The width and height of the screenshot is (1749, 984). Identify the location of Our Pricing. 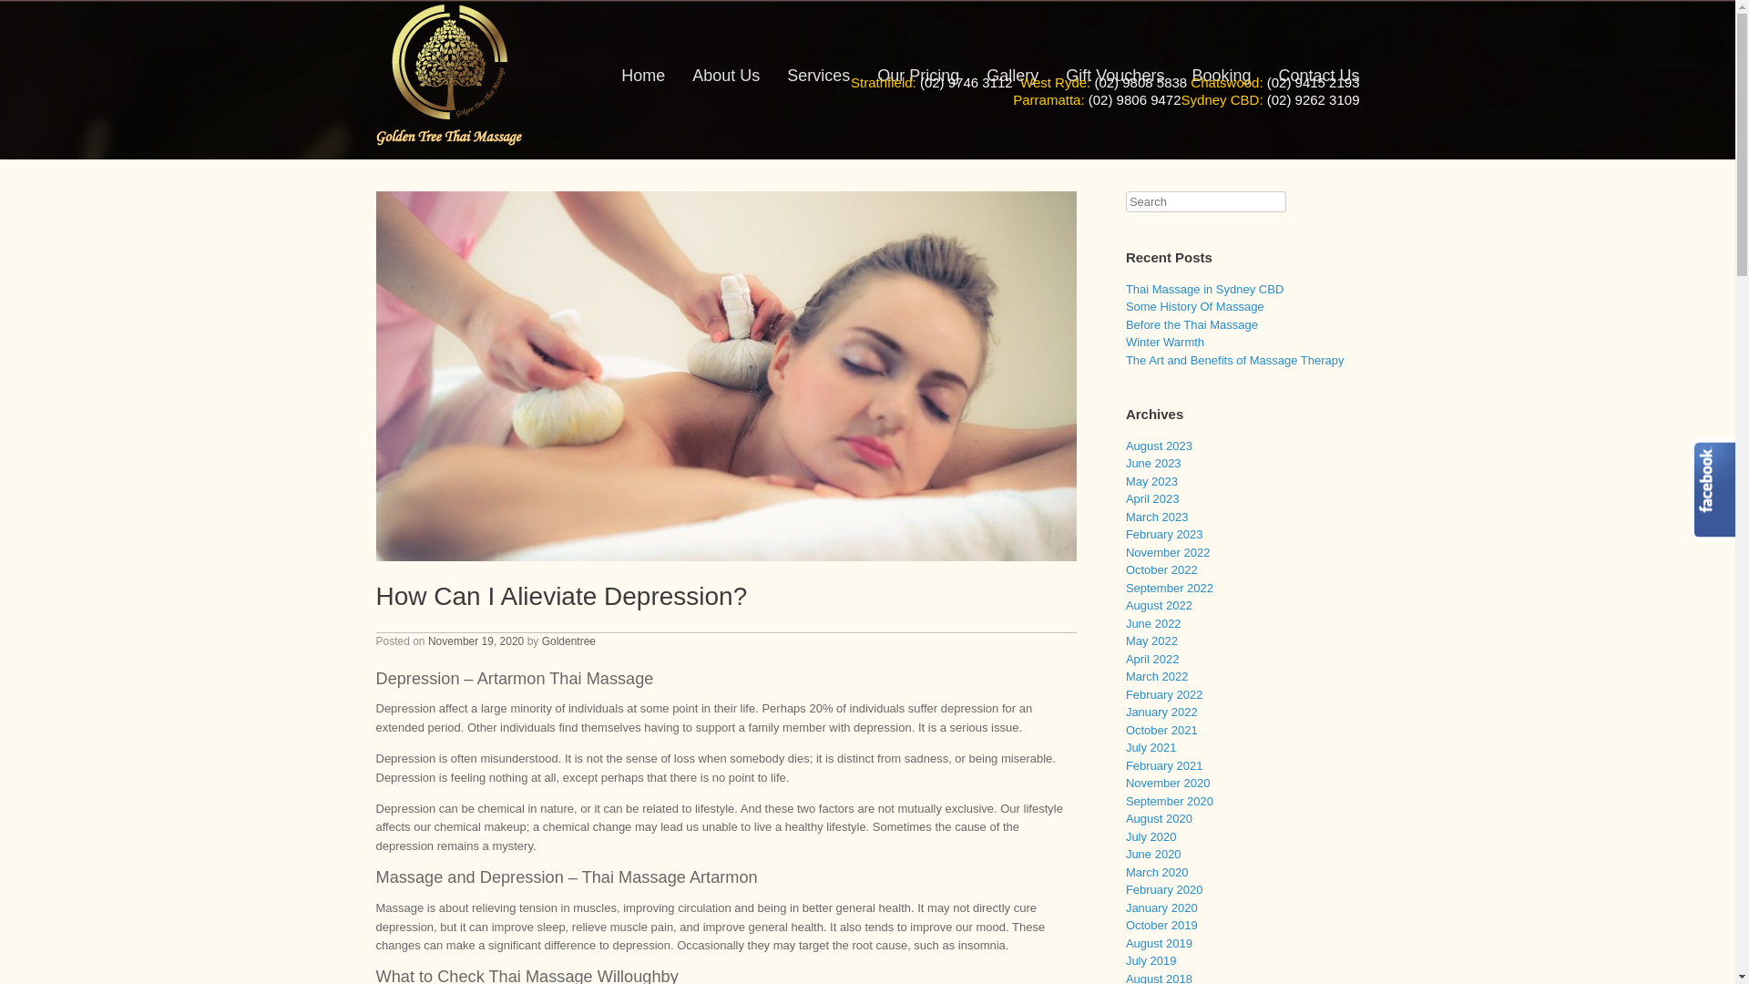
(918, 81).